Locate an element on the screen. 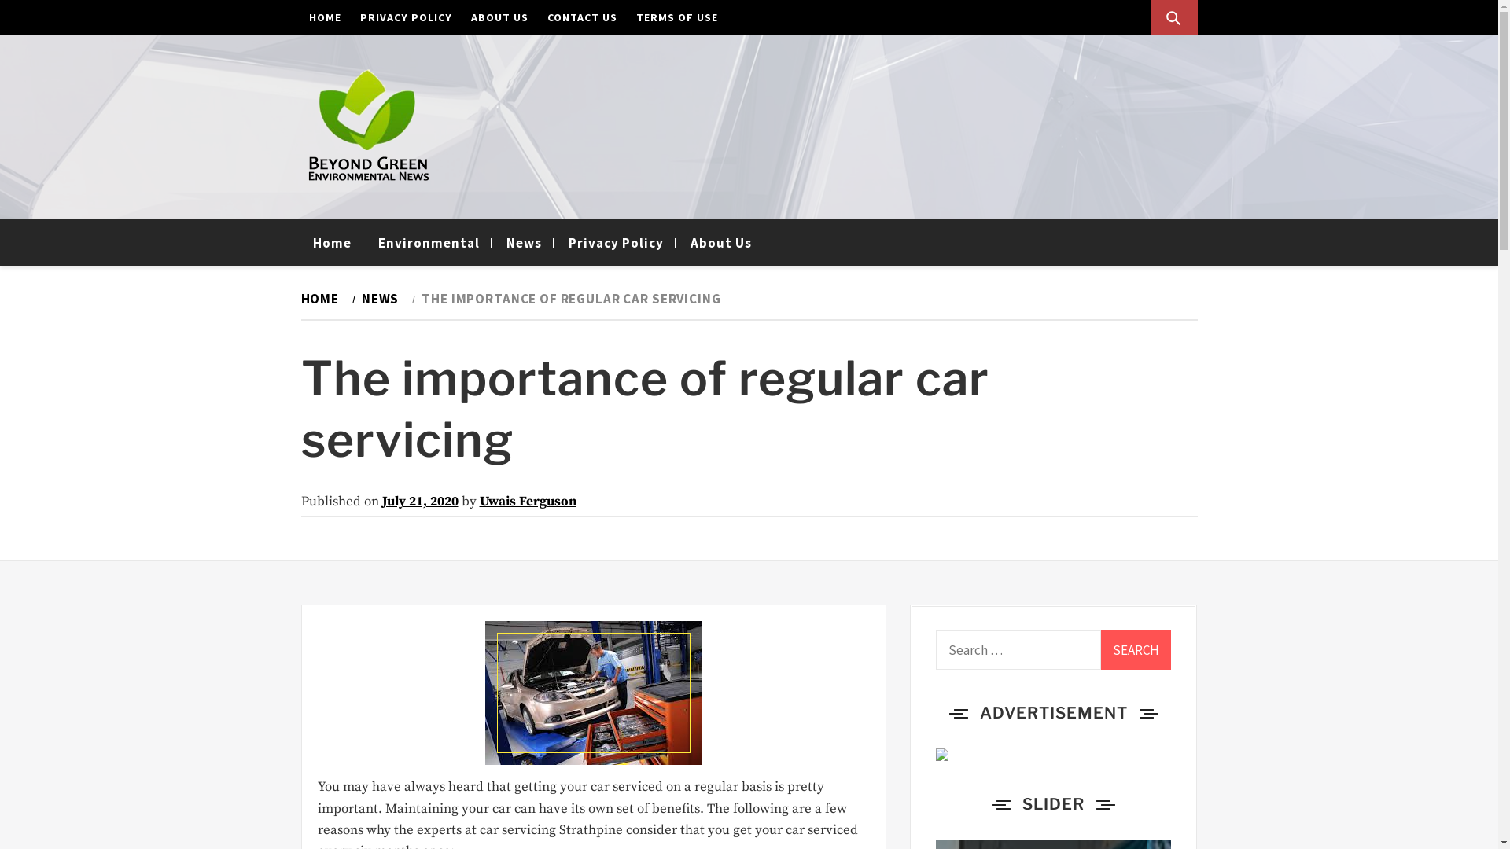  CONTACT US is located at coordinates (582, 17).